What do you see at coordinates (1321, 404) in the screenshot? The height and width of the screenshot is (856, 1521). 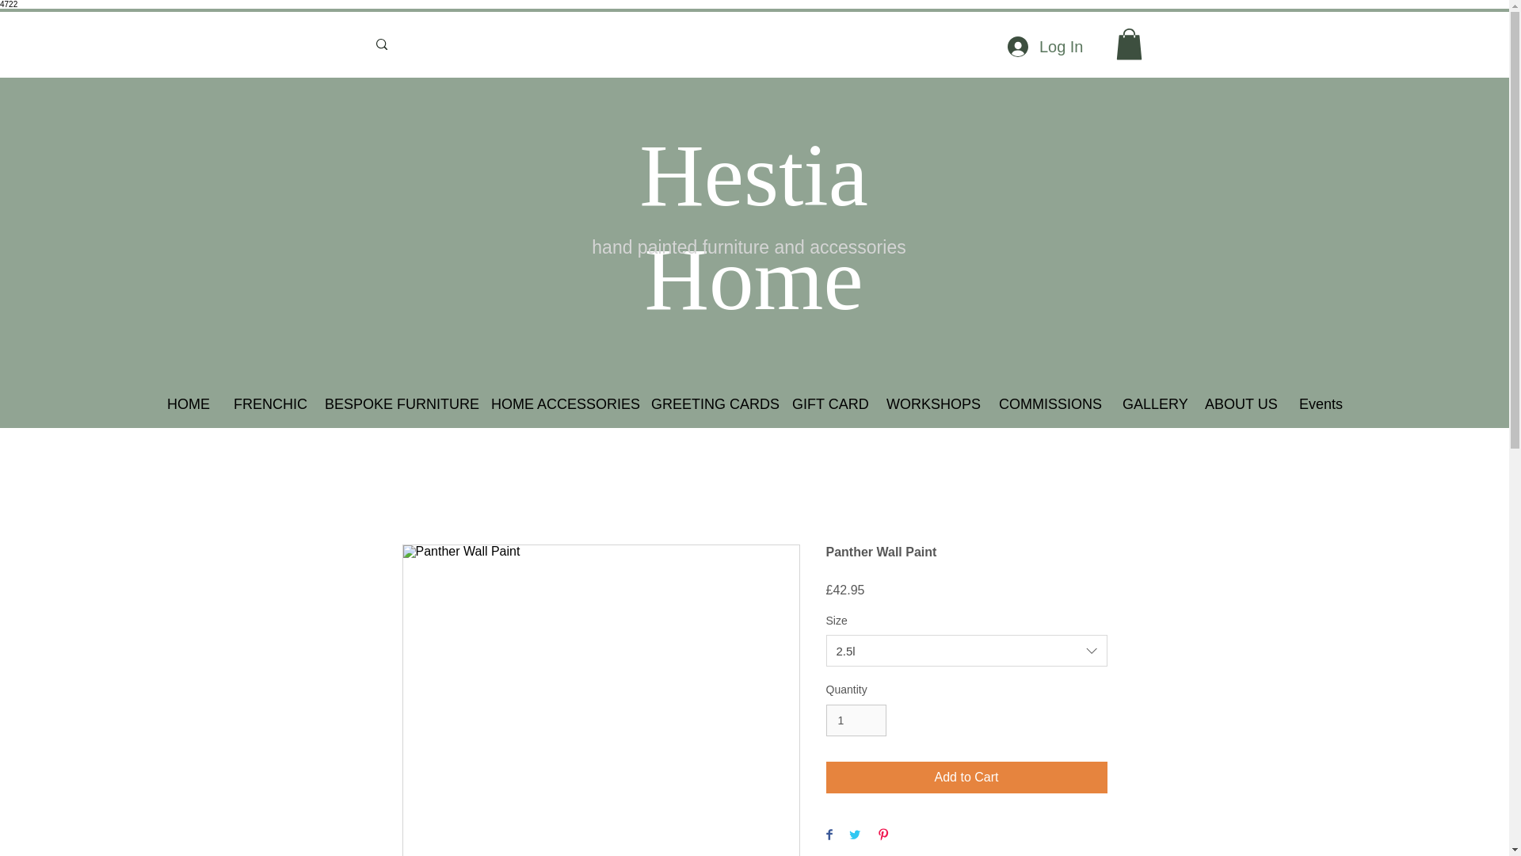 I see `Events` at bounding box center [1321, 404].